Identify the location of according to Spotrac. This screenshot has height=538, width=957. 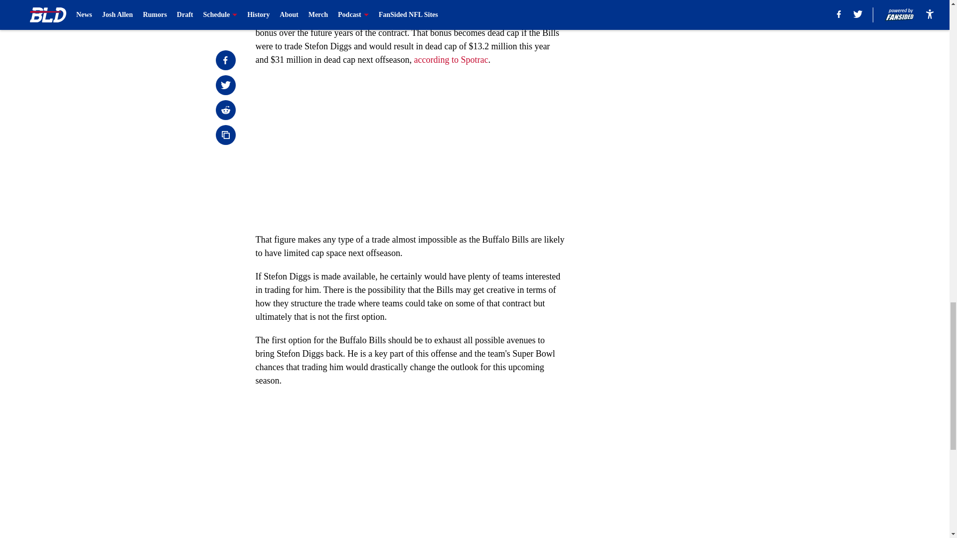
(451, 60).